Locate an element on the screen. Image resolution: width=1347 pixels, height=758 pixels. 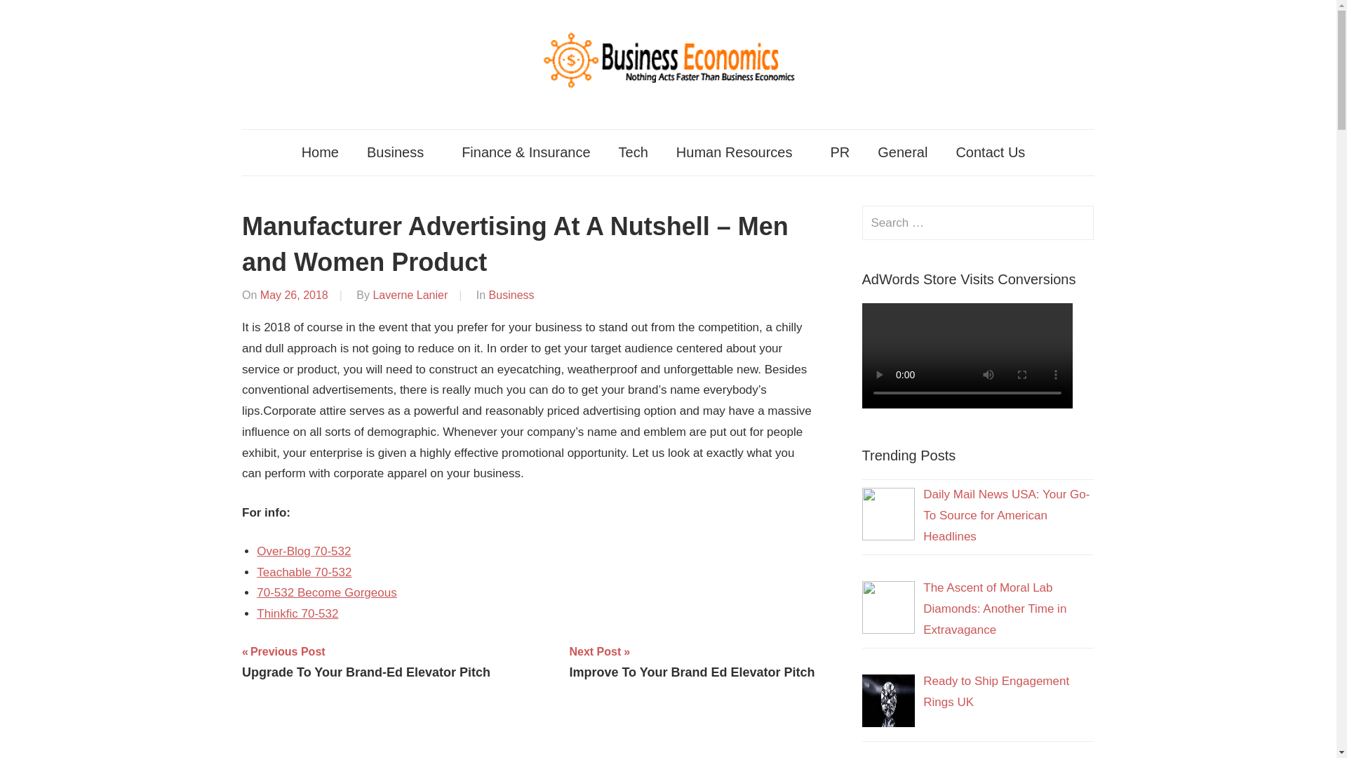
General is located at coordinates (902, 152).